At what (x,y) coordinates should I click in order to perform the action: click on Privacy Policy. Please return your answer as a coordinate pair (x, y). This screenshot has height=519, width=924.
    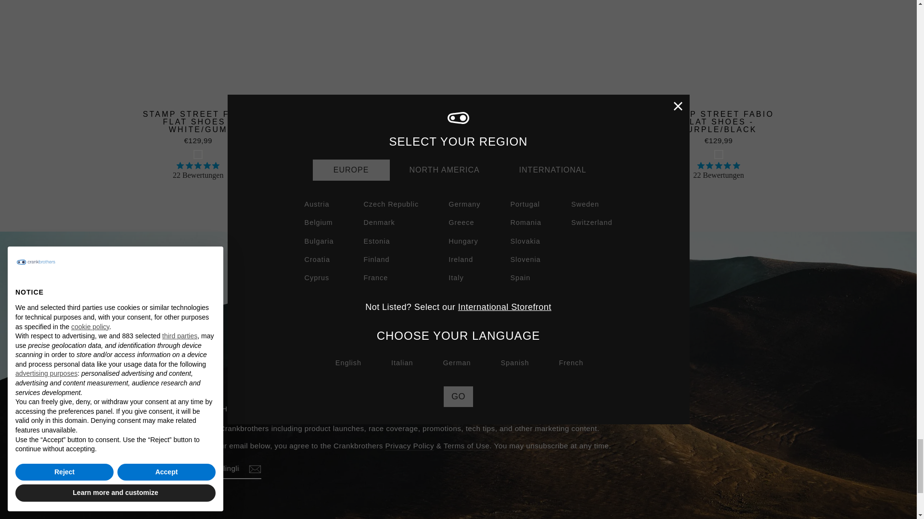
    Looking at the image, I should click on (410, 446).